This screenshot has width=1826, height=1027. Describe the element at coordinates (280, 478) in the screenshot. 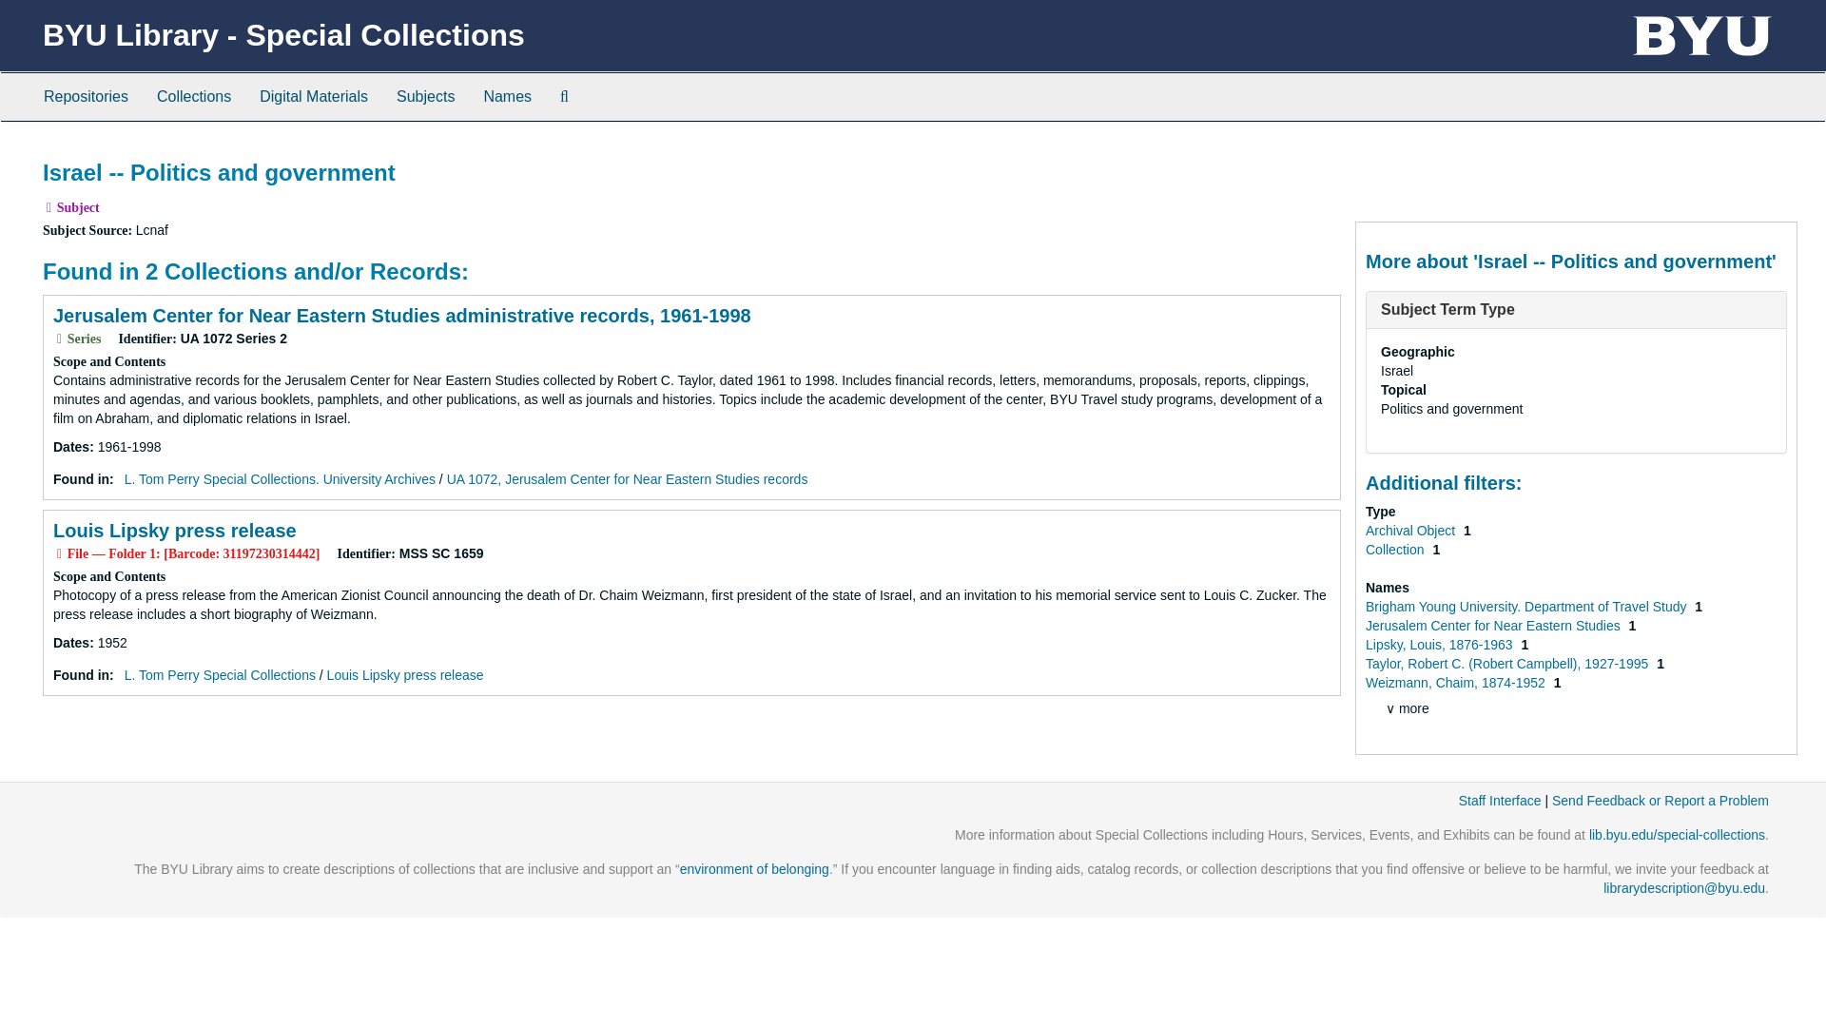

I see `L. Tom Perry Special Collections. University Archives` at that location.